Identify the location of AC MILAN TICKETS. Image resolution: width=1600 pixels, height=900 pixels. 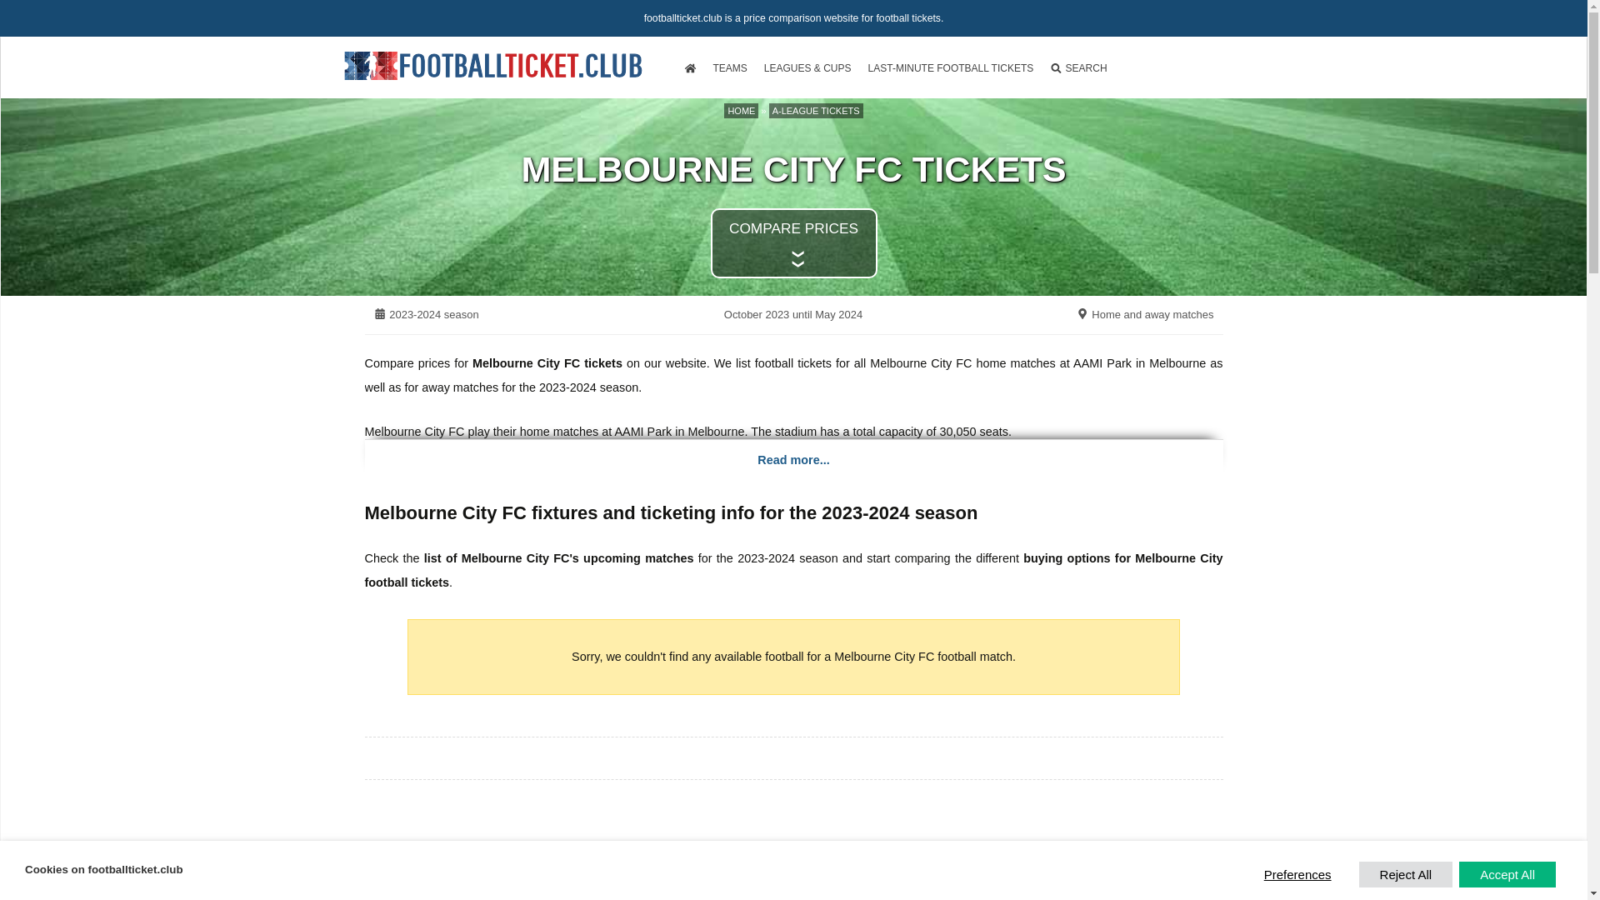
(707, 197).